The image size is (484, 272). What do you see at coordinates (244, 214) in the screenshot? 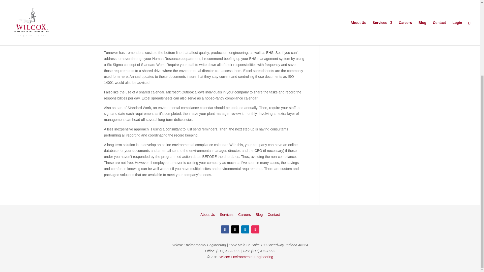
I see `Careers` at bounding box center [244, 214].